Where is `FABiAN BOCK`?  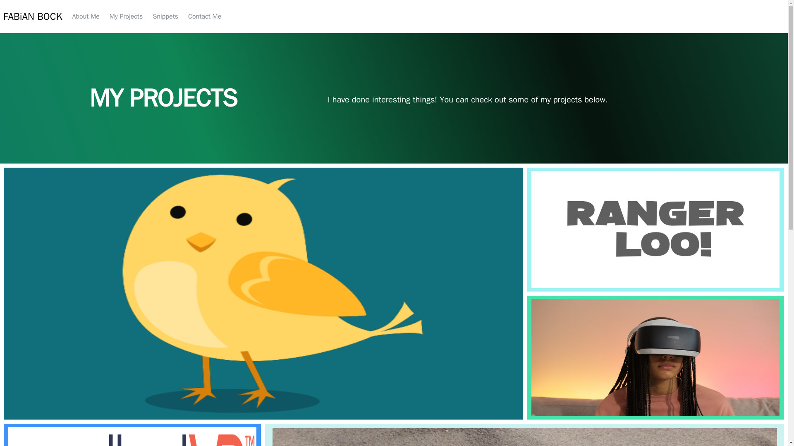 FABiAN BOCK is located at coordinates (32, 17).